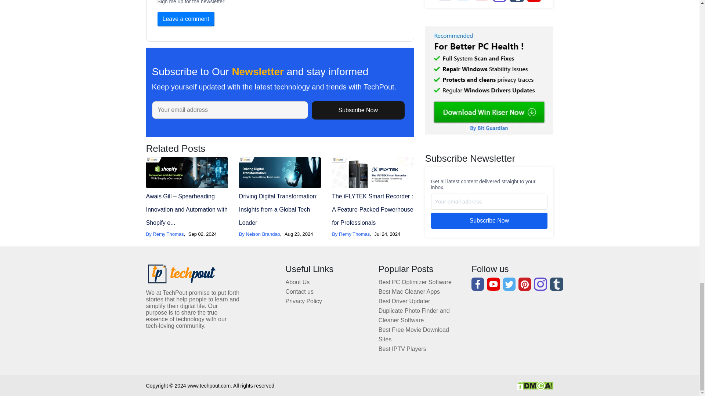 The image size is (705, 396). I want to click on By Remy Thomas, so click(351, 234).